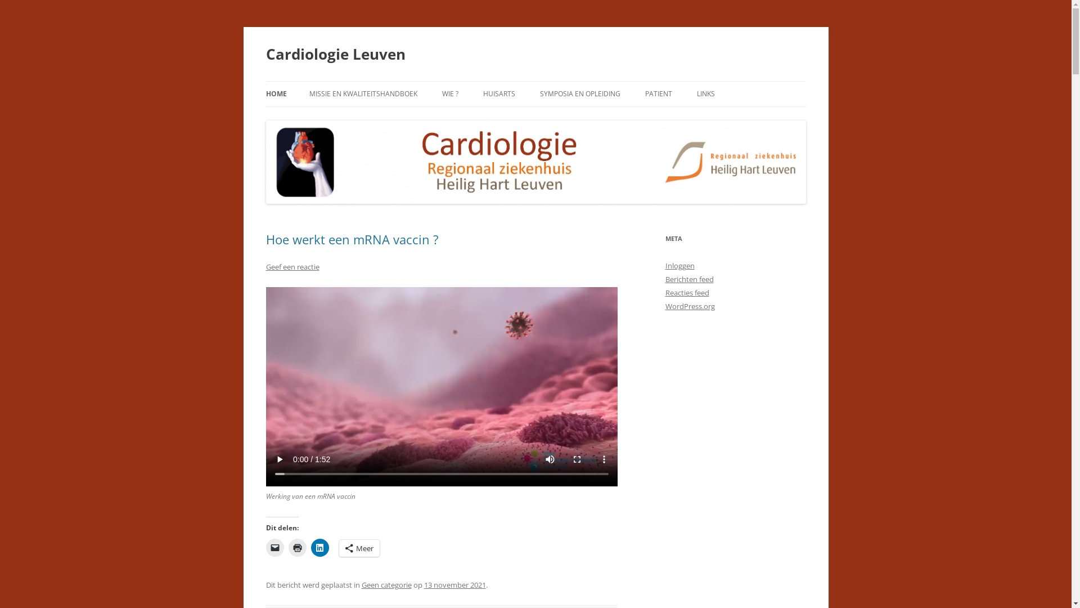  What do you see at coordinates (690, 306) in the screenshot?
I see `WordPress.org` at bounding box center [690, 306].